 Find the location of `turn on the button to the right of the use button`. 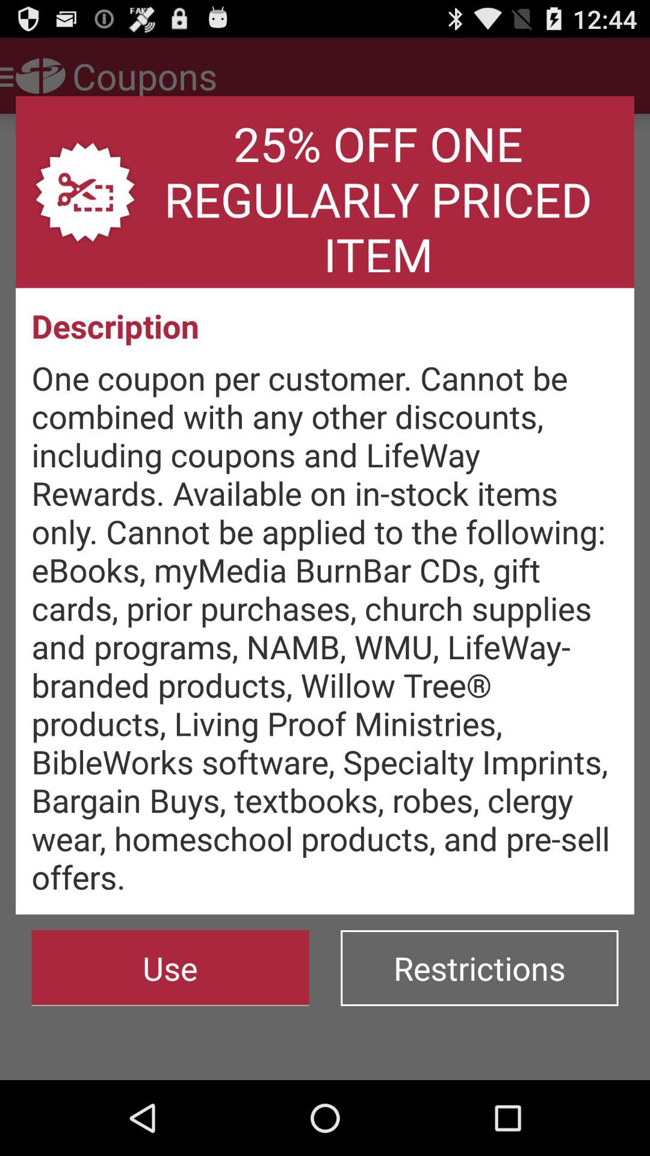

turn on the button to the right of the use button is located at coordinates (479, 968).